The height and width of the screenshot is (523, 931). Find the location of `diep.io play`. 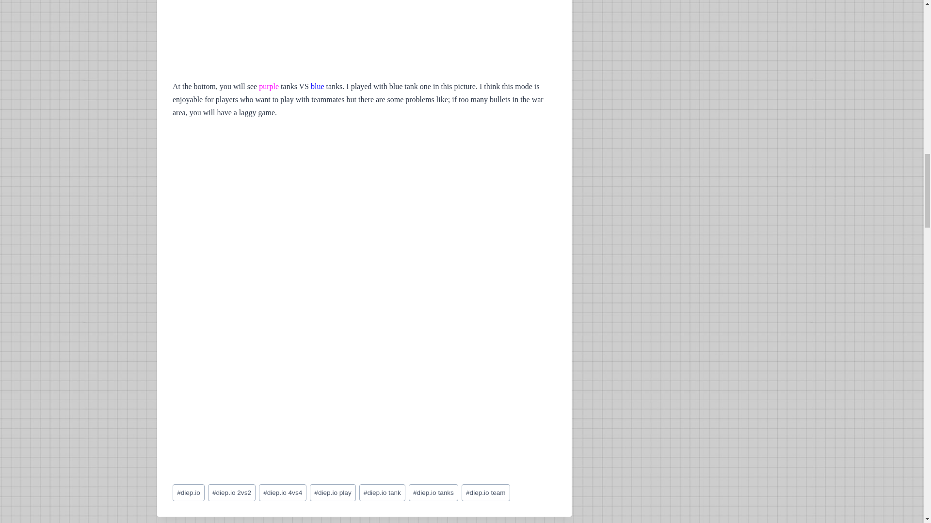

diep.io play is located at coordinates (333, 492).